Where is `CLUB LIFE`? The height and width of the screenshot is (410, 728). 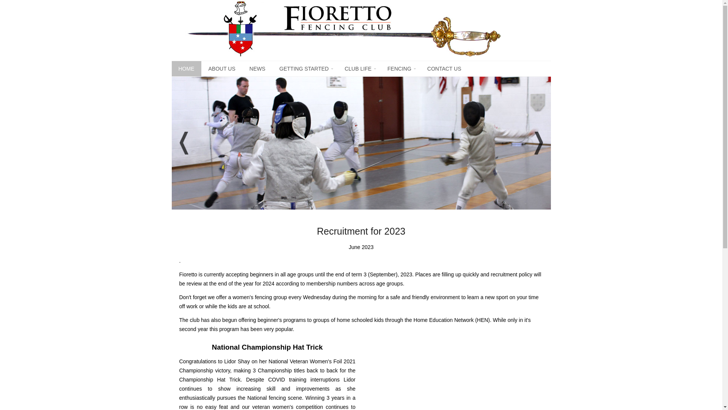 CLUB LIFE is located at coordinates (359, 69).